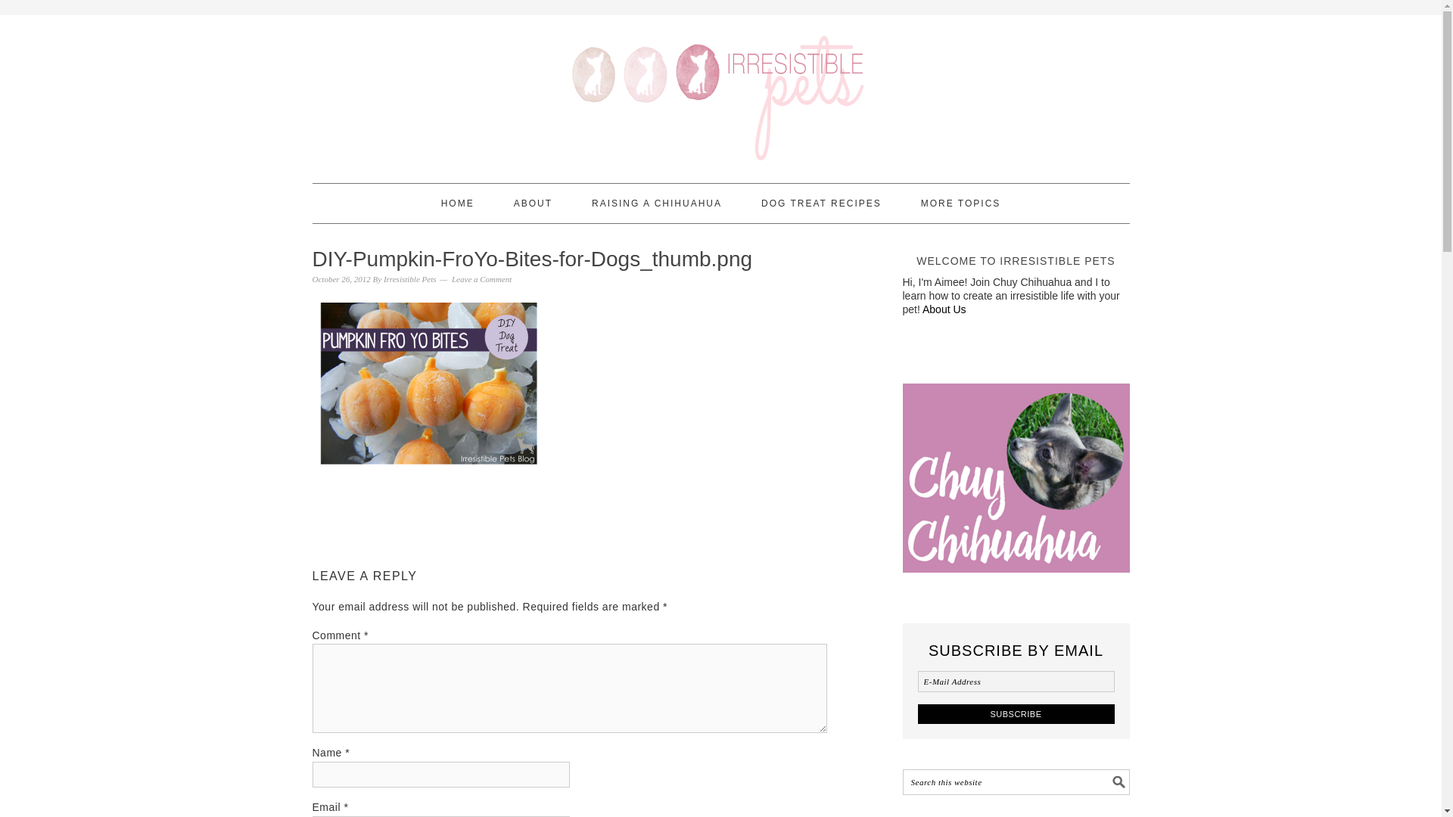 This screenshot has width=1453, height=817. What do you see at coordinates (657, 203) in the screenshot?
I see `RAISING A CHIHUAHUA` at bounding box center [657, 203].